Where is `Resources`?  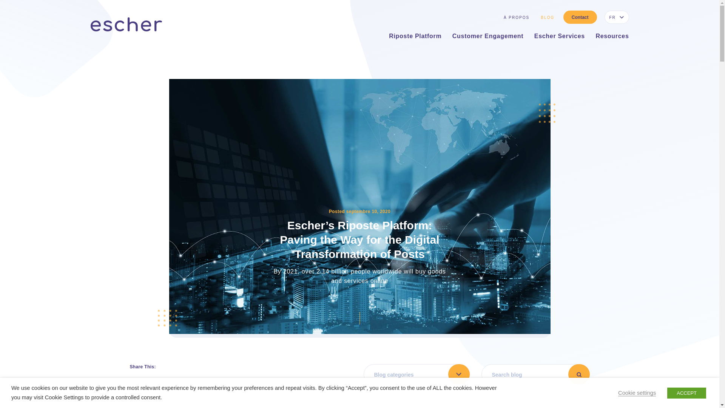 Resources is located at coordinates (612, 38).